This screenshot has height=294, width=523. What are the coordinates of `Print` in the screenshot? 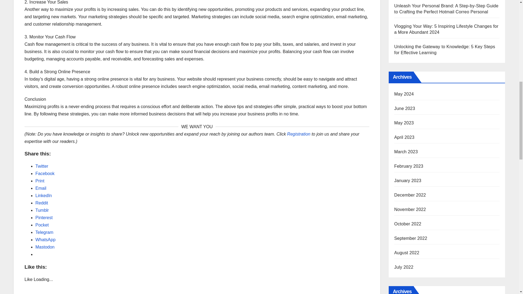 It's located at (40, 181).